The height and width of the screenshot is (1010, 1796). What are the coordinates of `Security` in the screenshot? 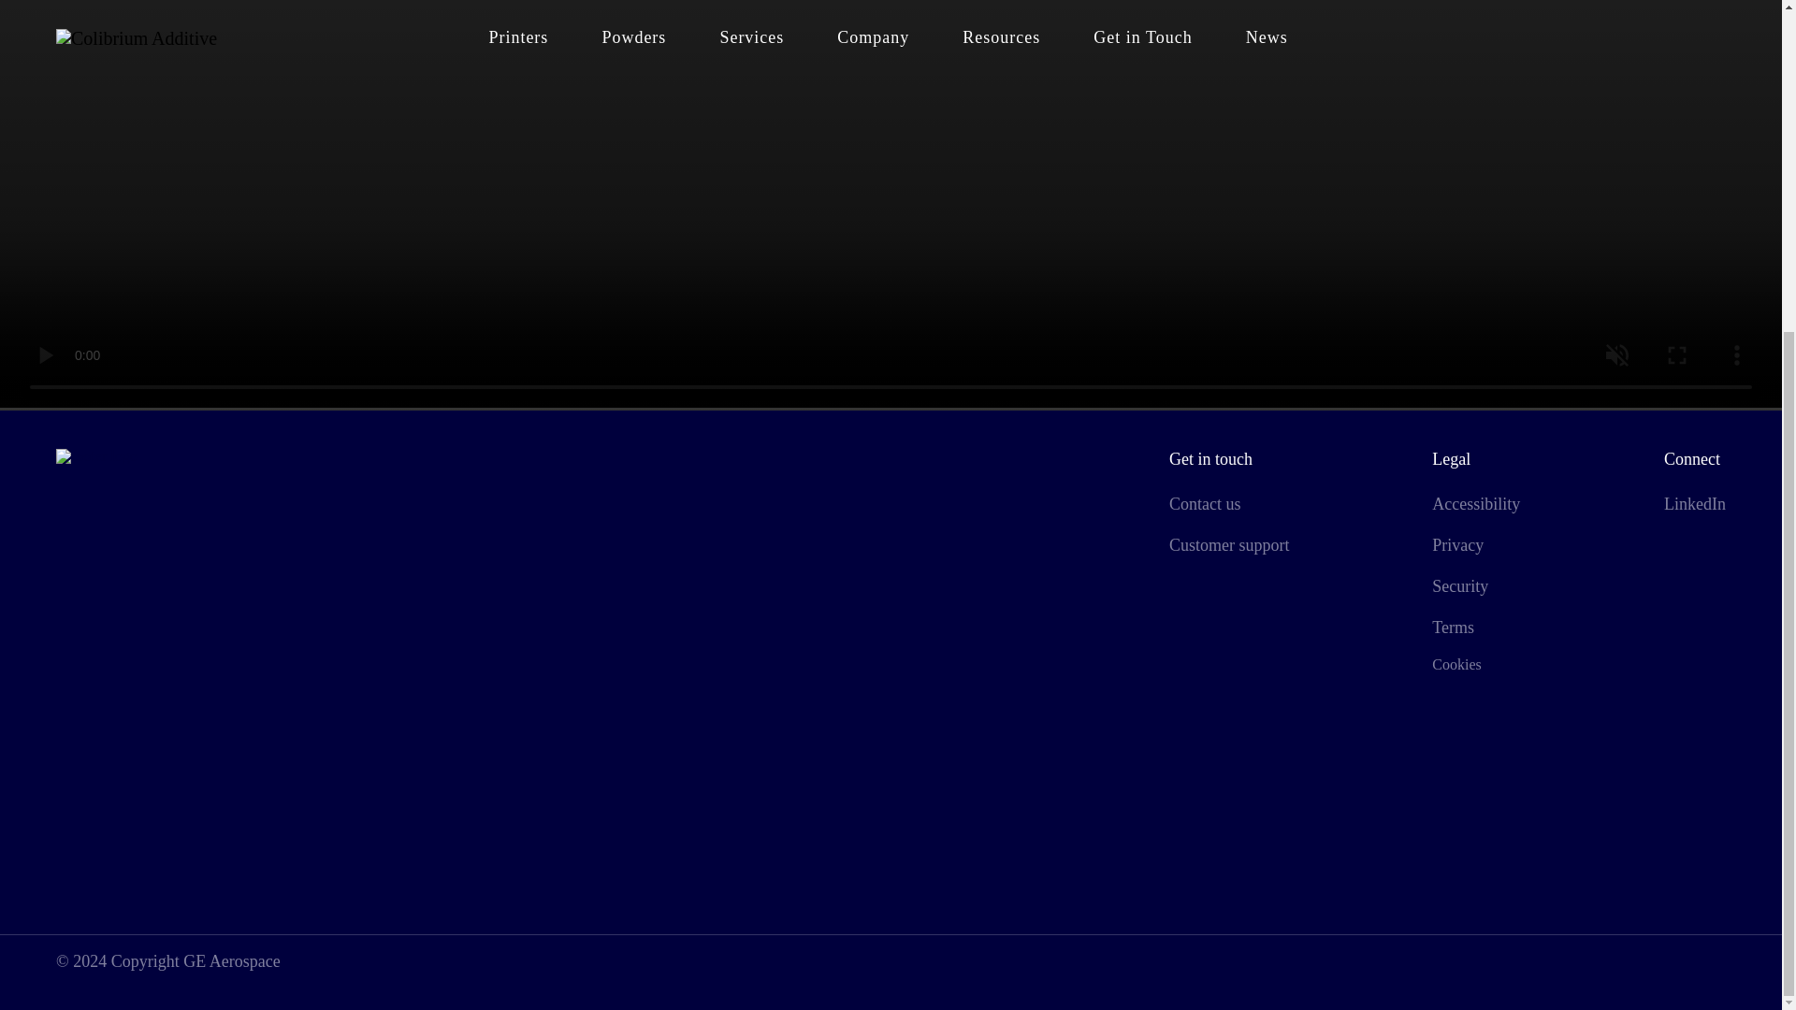 It's located at (1459, 585).